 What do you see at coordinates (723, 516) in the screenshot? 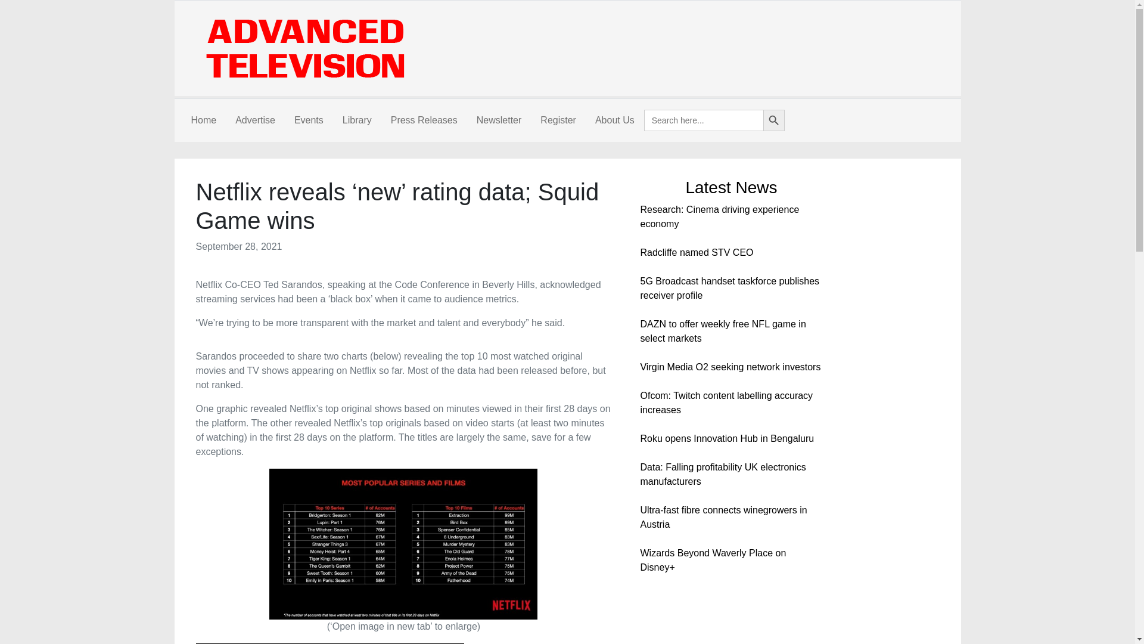
I see `Ultra-fast fibre connects winegrowers in Austria` at bounding box center [723, 516].